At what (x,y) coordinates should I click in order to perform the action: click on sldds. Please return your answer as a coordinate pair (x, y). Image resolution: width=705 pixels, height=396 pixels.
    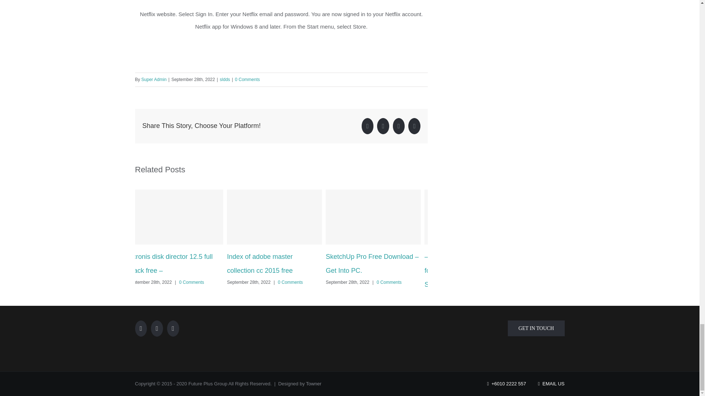
    Looking at the image, I should click on (225, 79).